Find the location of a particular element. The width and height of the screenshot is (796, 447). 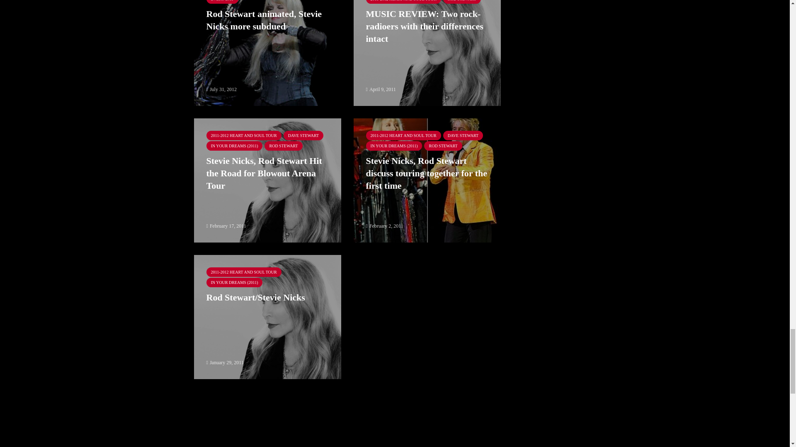

2011-2012 HEART AND SOUL TOUR is located at coordinates (403, 2).